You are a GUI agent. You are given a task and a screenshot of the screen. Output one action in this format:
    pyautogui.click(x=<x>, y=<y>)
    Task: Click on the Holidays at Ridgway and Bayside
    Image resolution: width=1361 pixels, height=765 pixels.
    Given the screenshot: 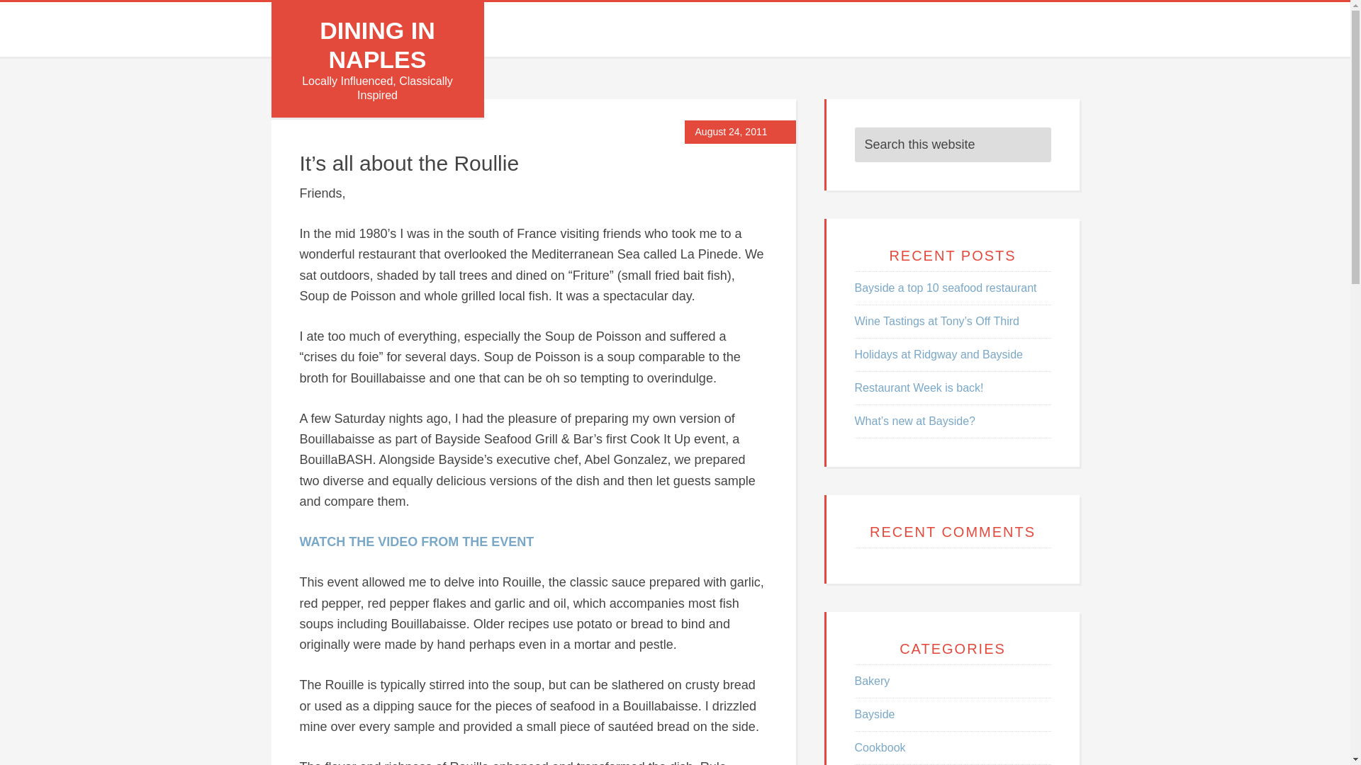 What is the action you would take?
    pyautogui.click(x=939, y=354)
    